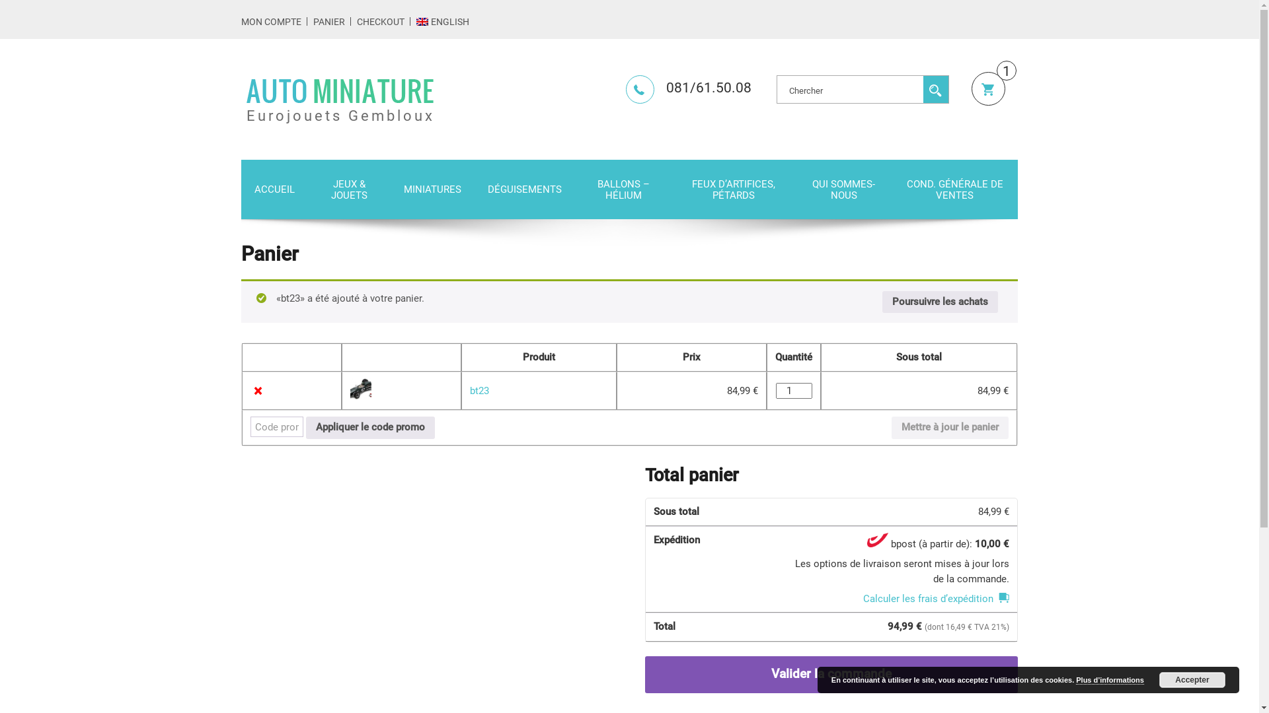  Describe the element at coordinates (831, 675) in the screenshot. I see `Valider la commande` at that location.